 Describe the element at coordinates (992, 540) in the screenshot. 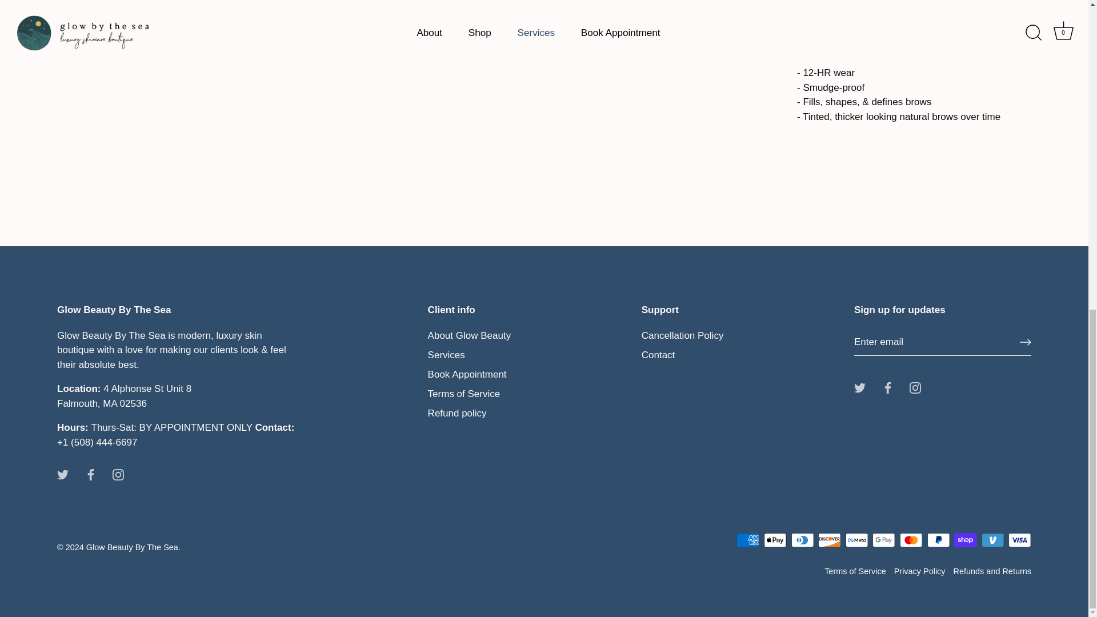

I see `Venmo` at that location.